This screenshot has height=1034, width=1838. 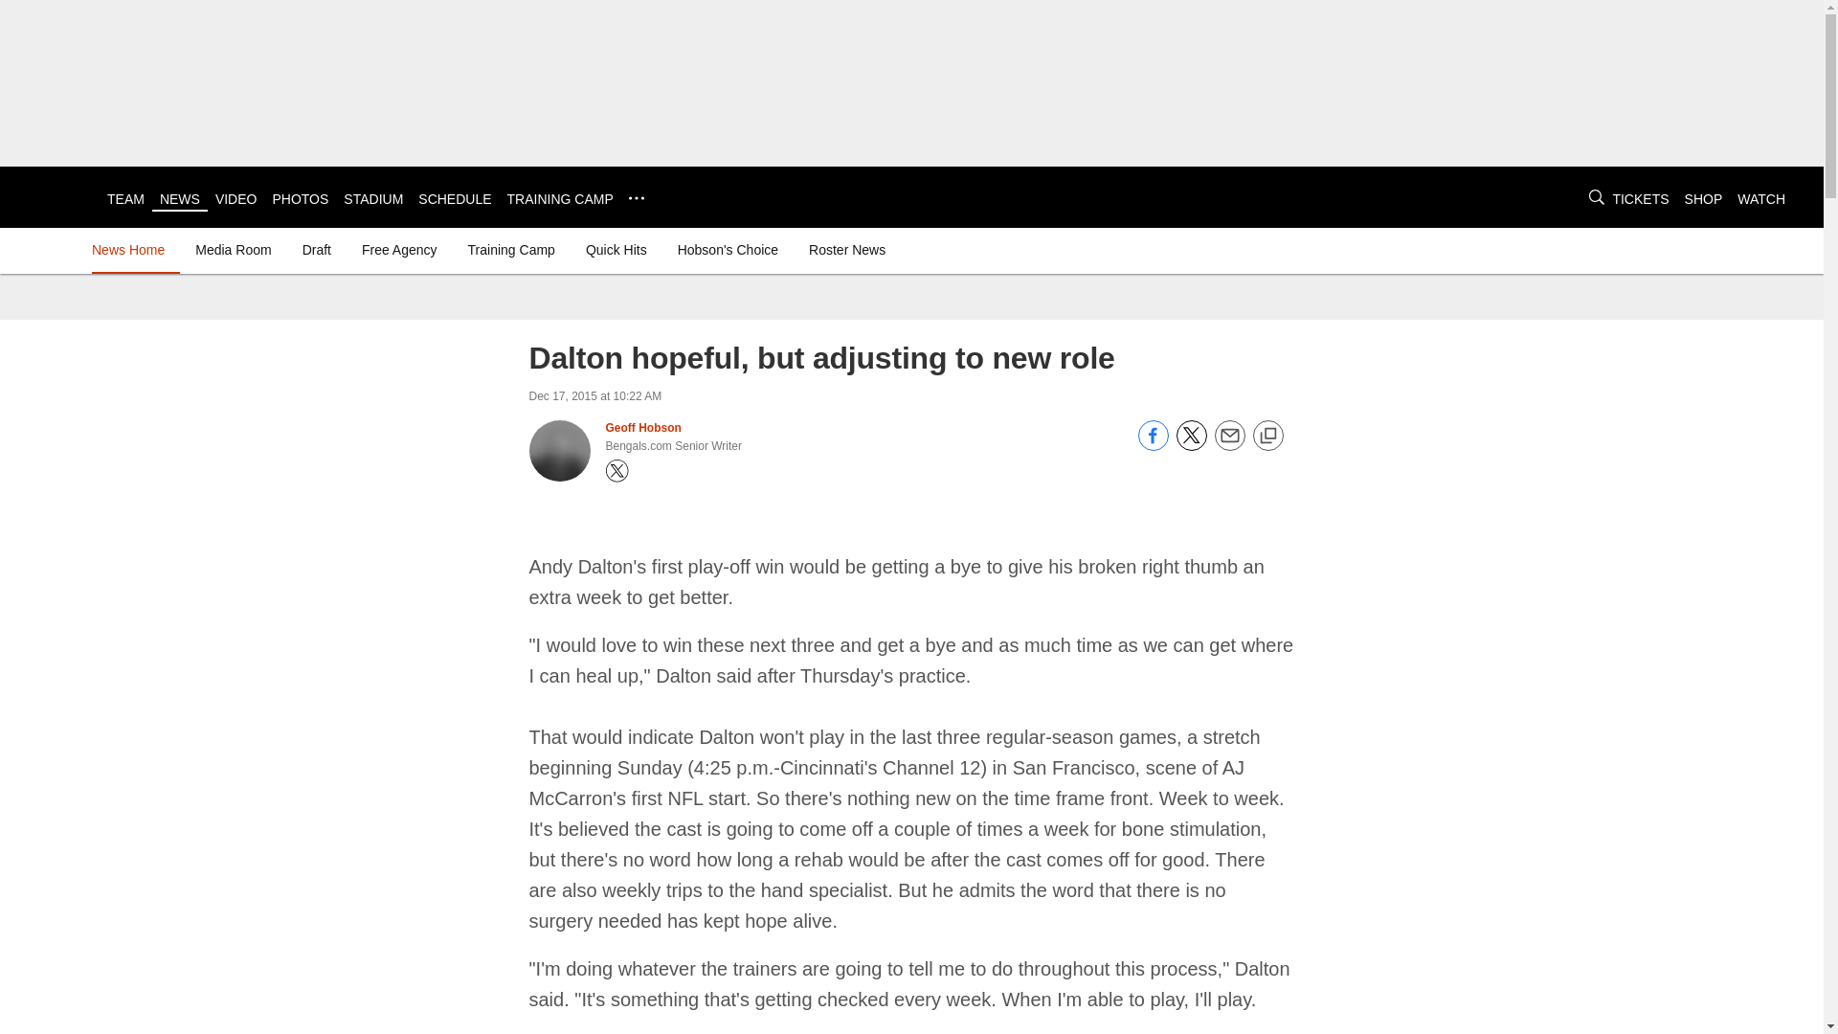 I want to click on Media Room, so click(x=233, y=249).